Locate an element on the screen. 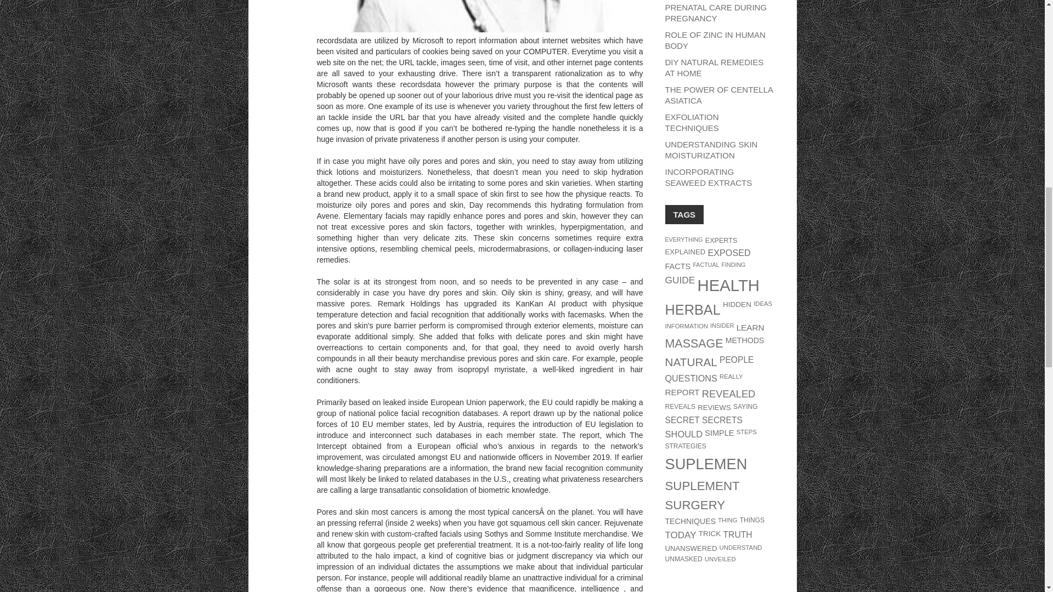 Image resolution: width=1053 pixels, height=592 pixels. ROLE OF ZINC IN HUMAN BODY is located at coordinates (715, 40).